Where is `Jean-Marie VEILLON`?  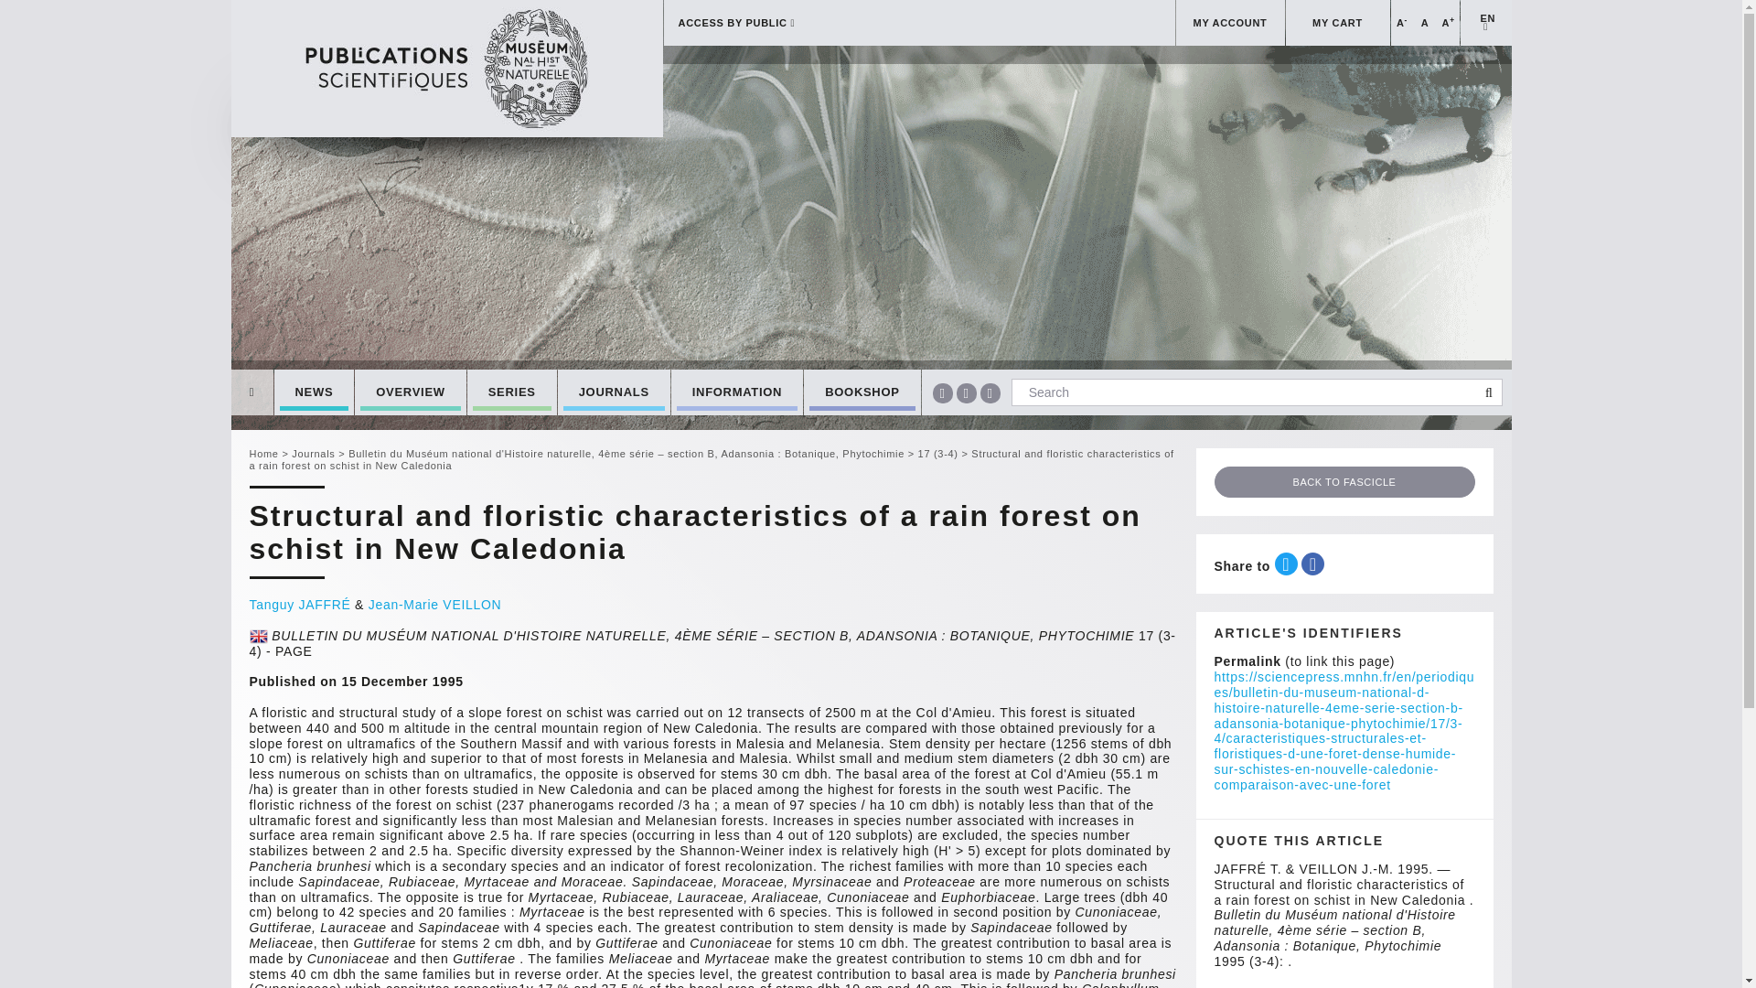 Jean-Marie VEILLON is located at coordinates (435, 604).